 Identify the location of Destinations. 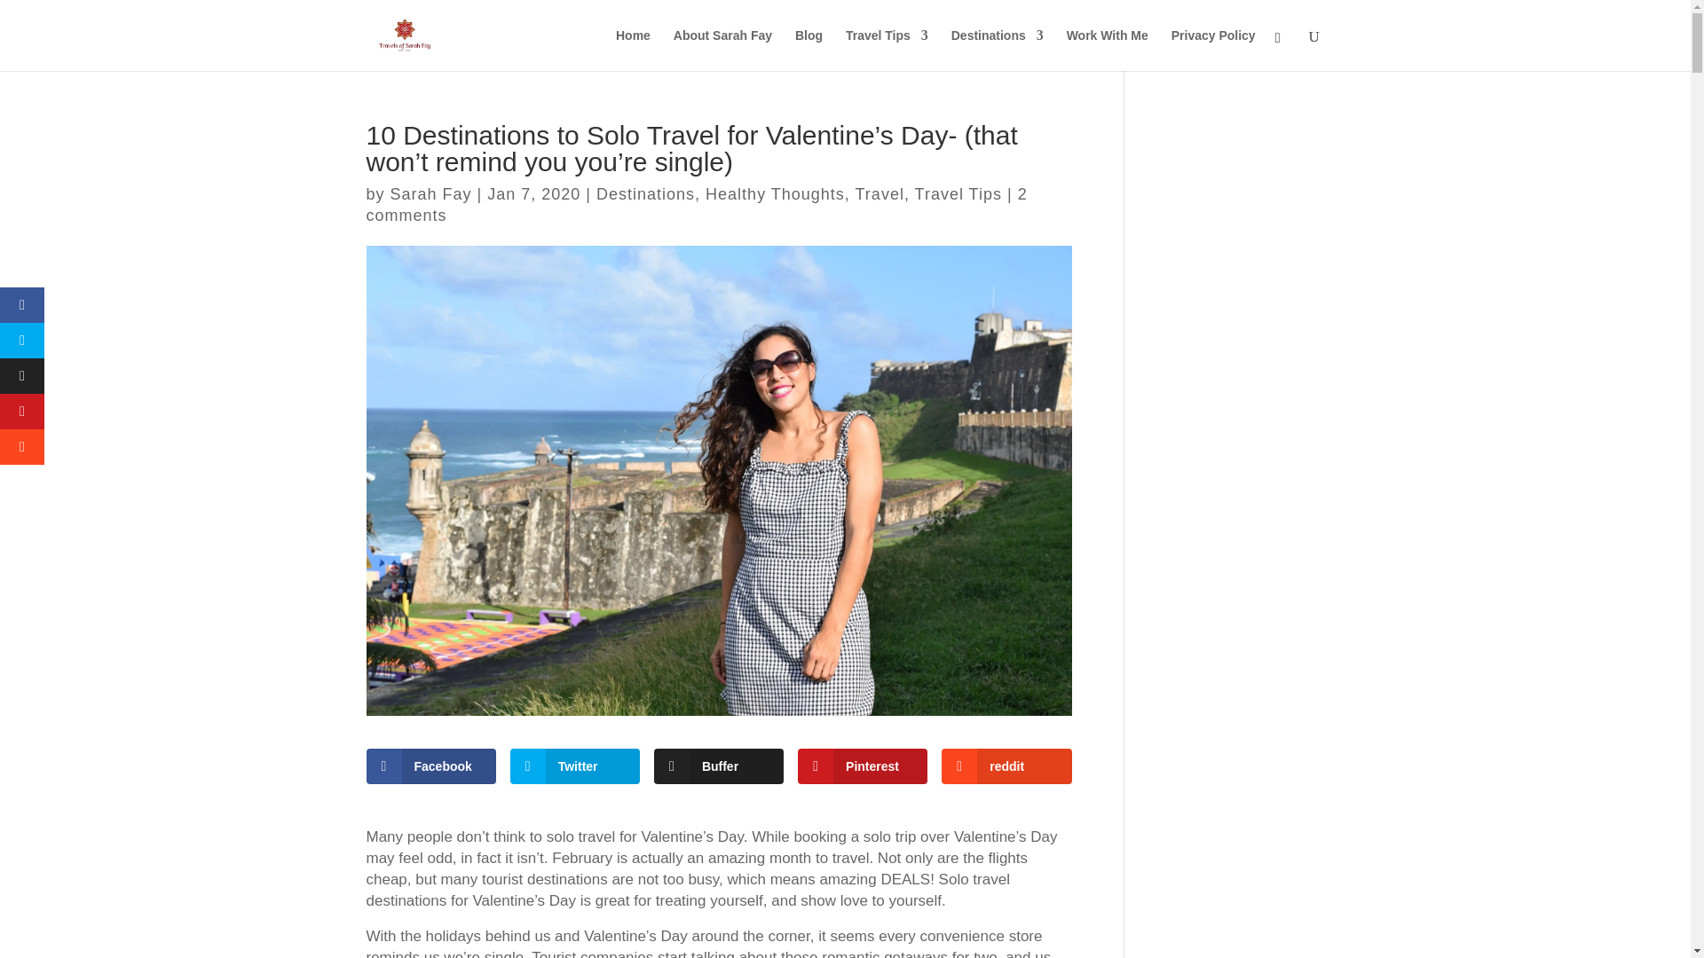
(646, 193).